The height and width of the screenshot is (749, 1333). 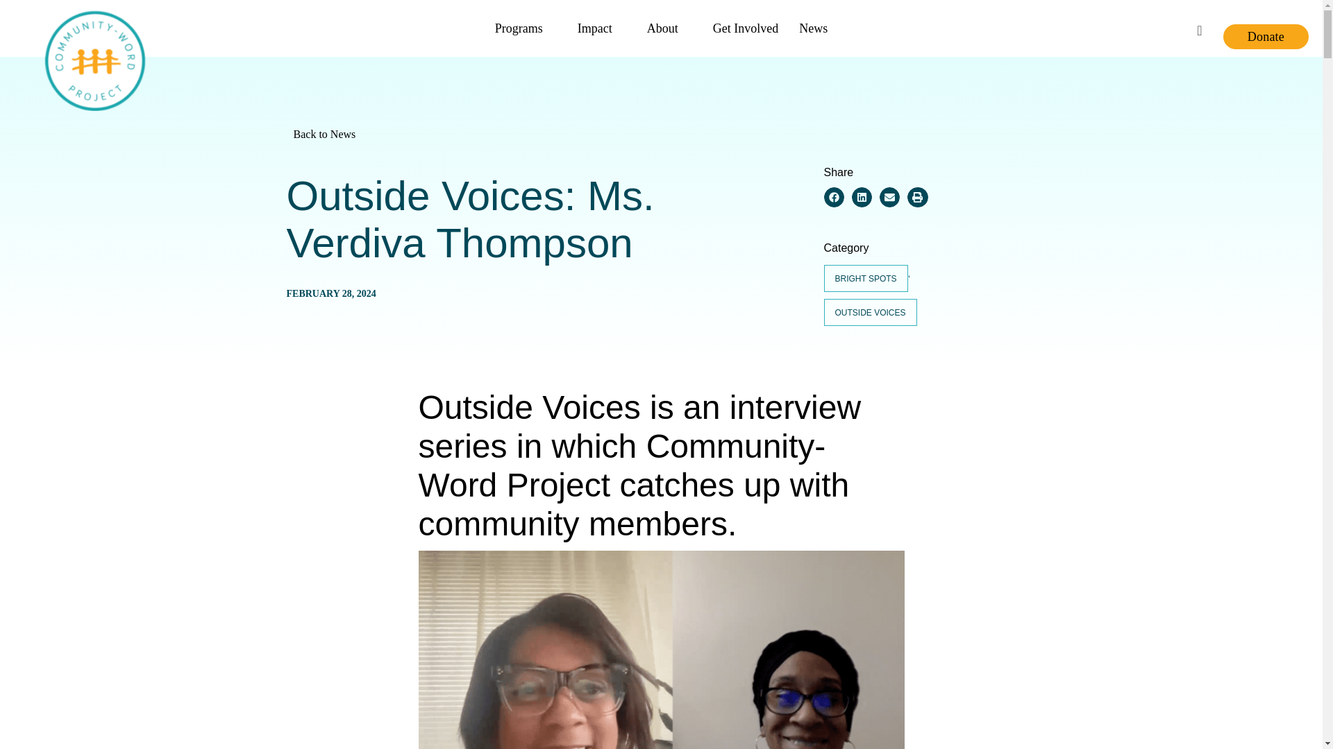 What do you see at coordinates (664, 133) in the screenshot?
I see `Back to News` at bounding box center [664, 133].